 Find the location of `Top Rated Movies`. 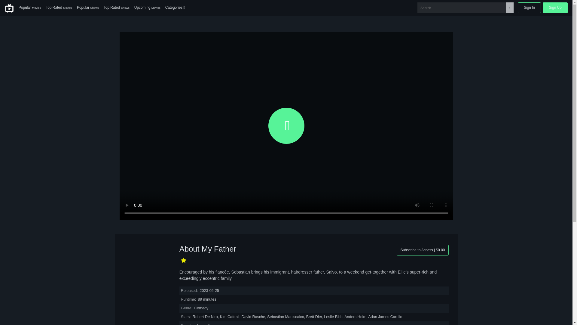

Top Rated Movies is located at coordinates (59, 8).